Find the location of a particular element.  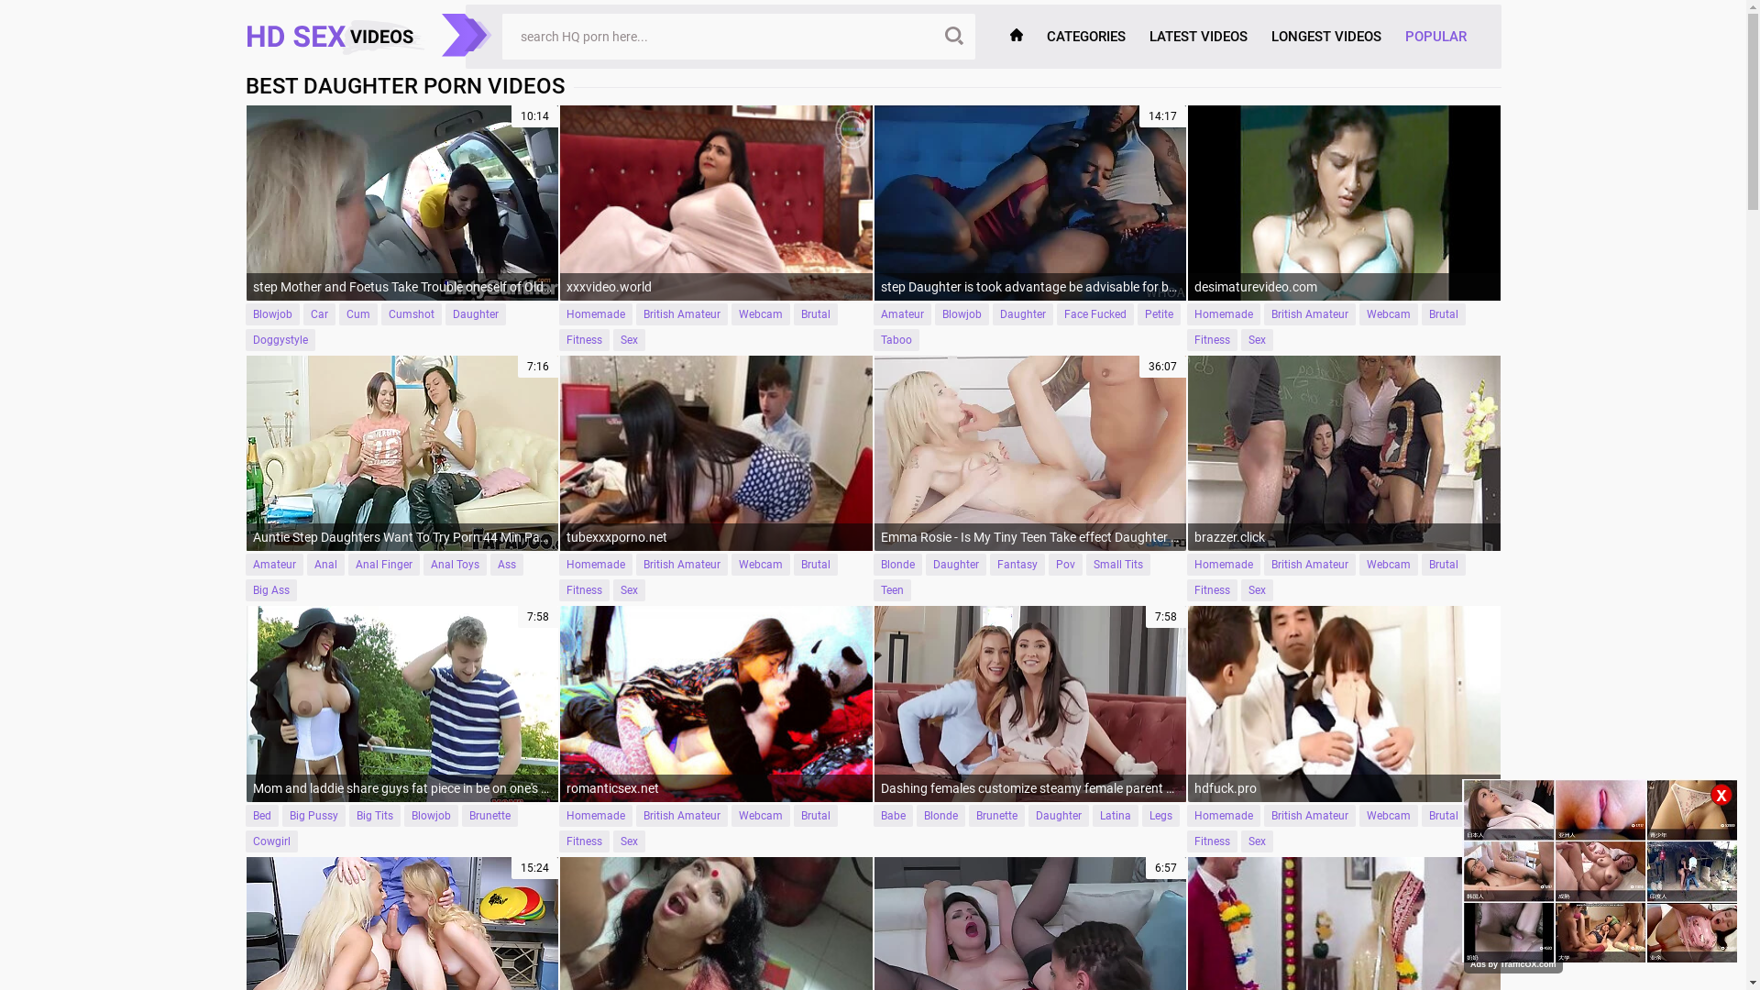

Webcam is located at coordinates (761, 565).